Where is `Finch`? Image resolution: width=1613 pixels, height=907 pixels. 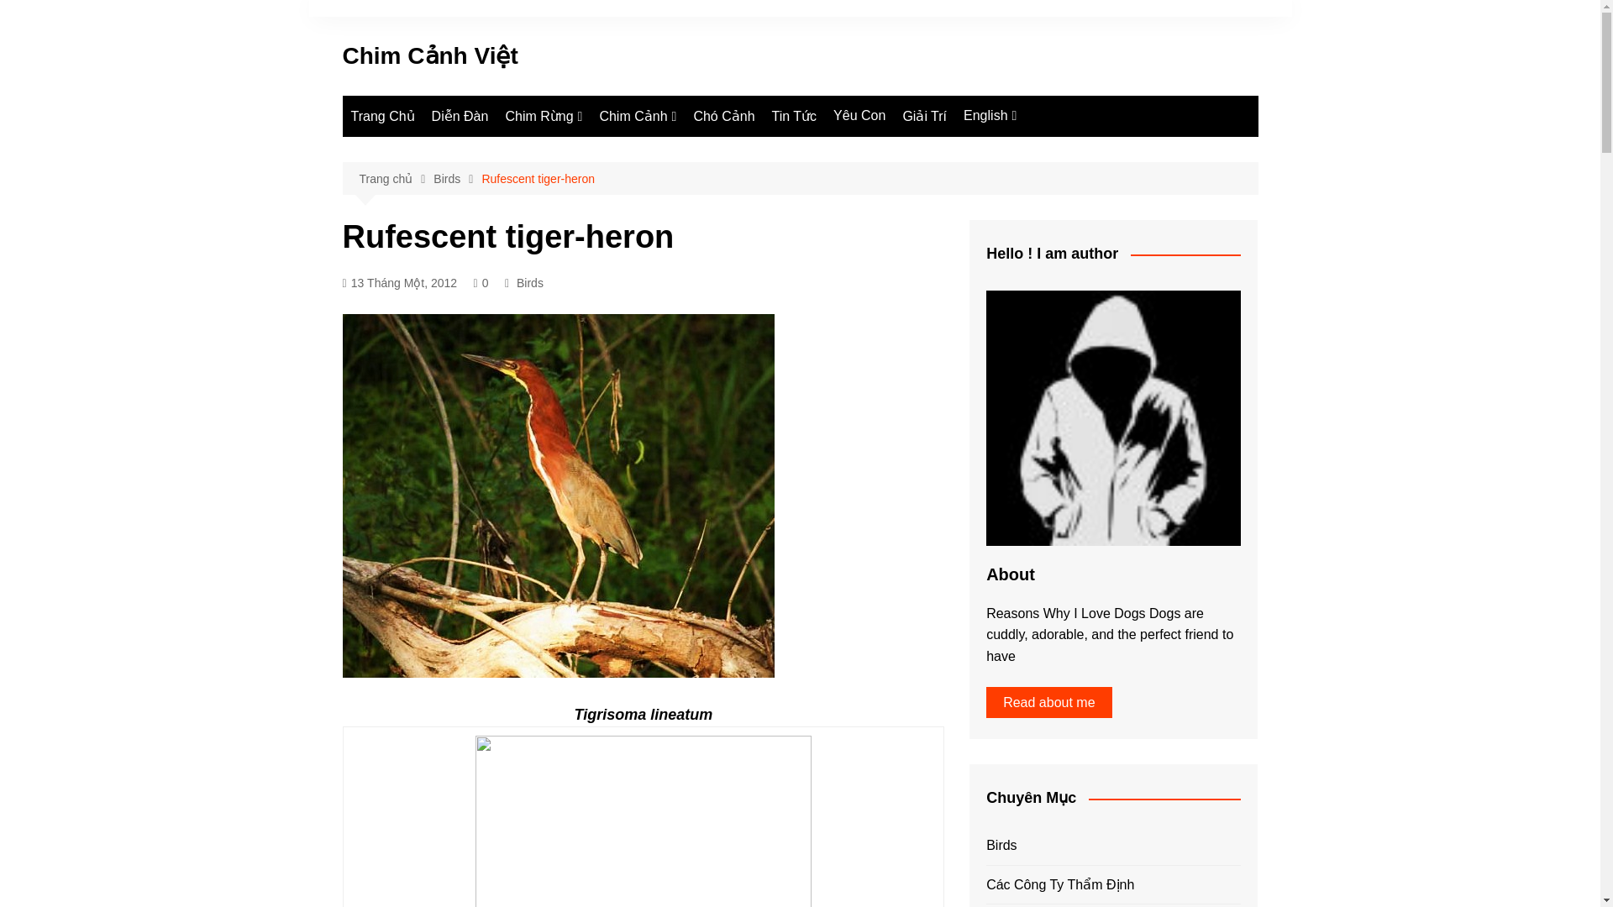
Finch is located at coordinates (682, 150).